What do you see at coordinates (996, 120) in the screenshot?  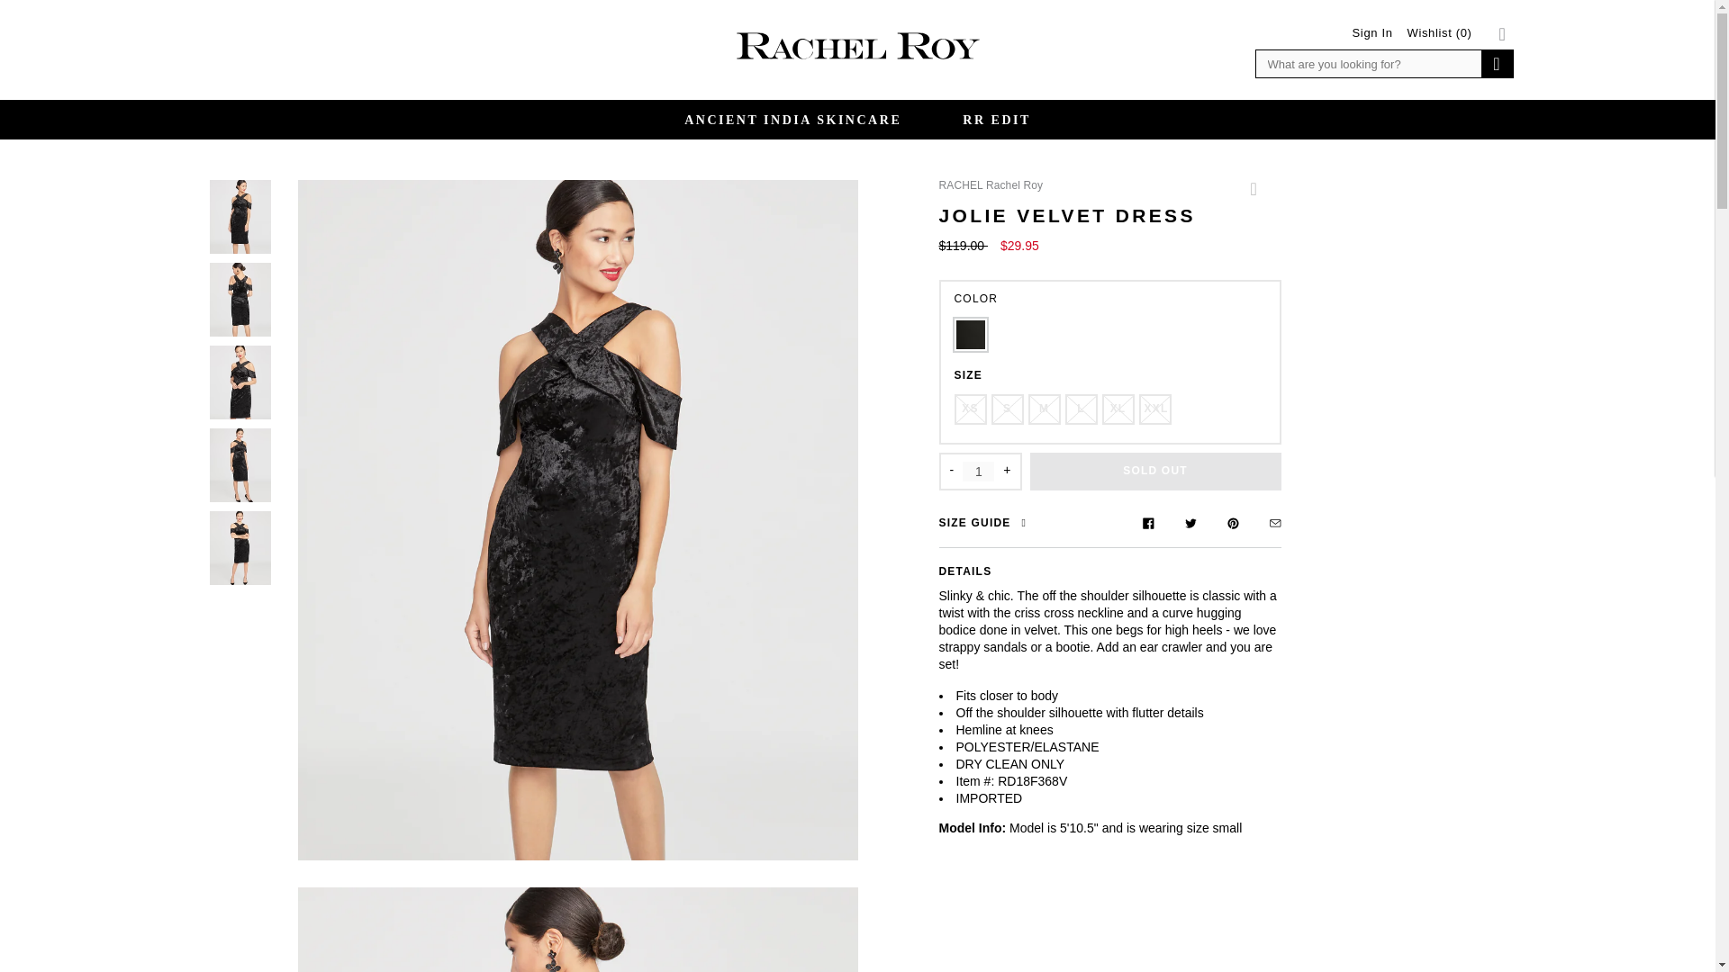 I see `RR EDIT` at bounding box center [996, 120].